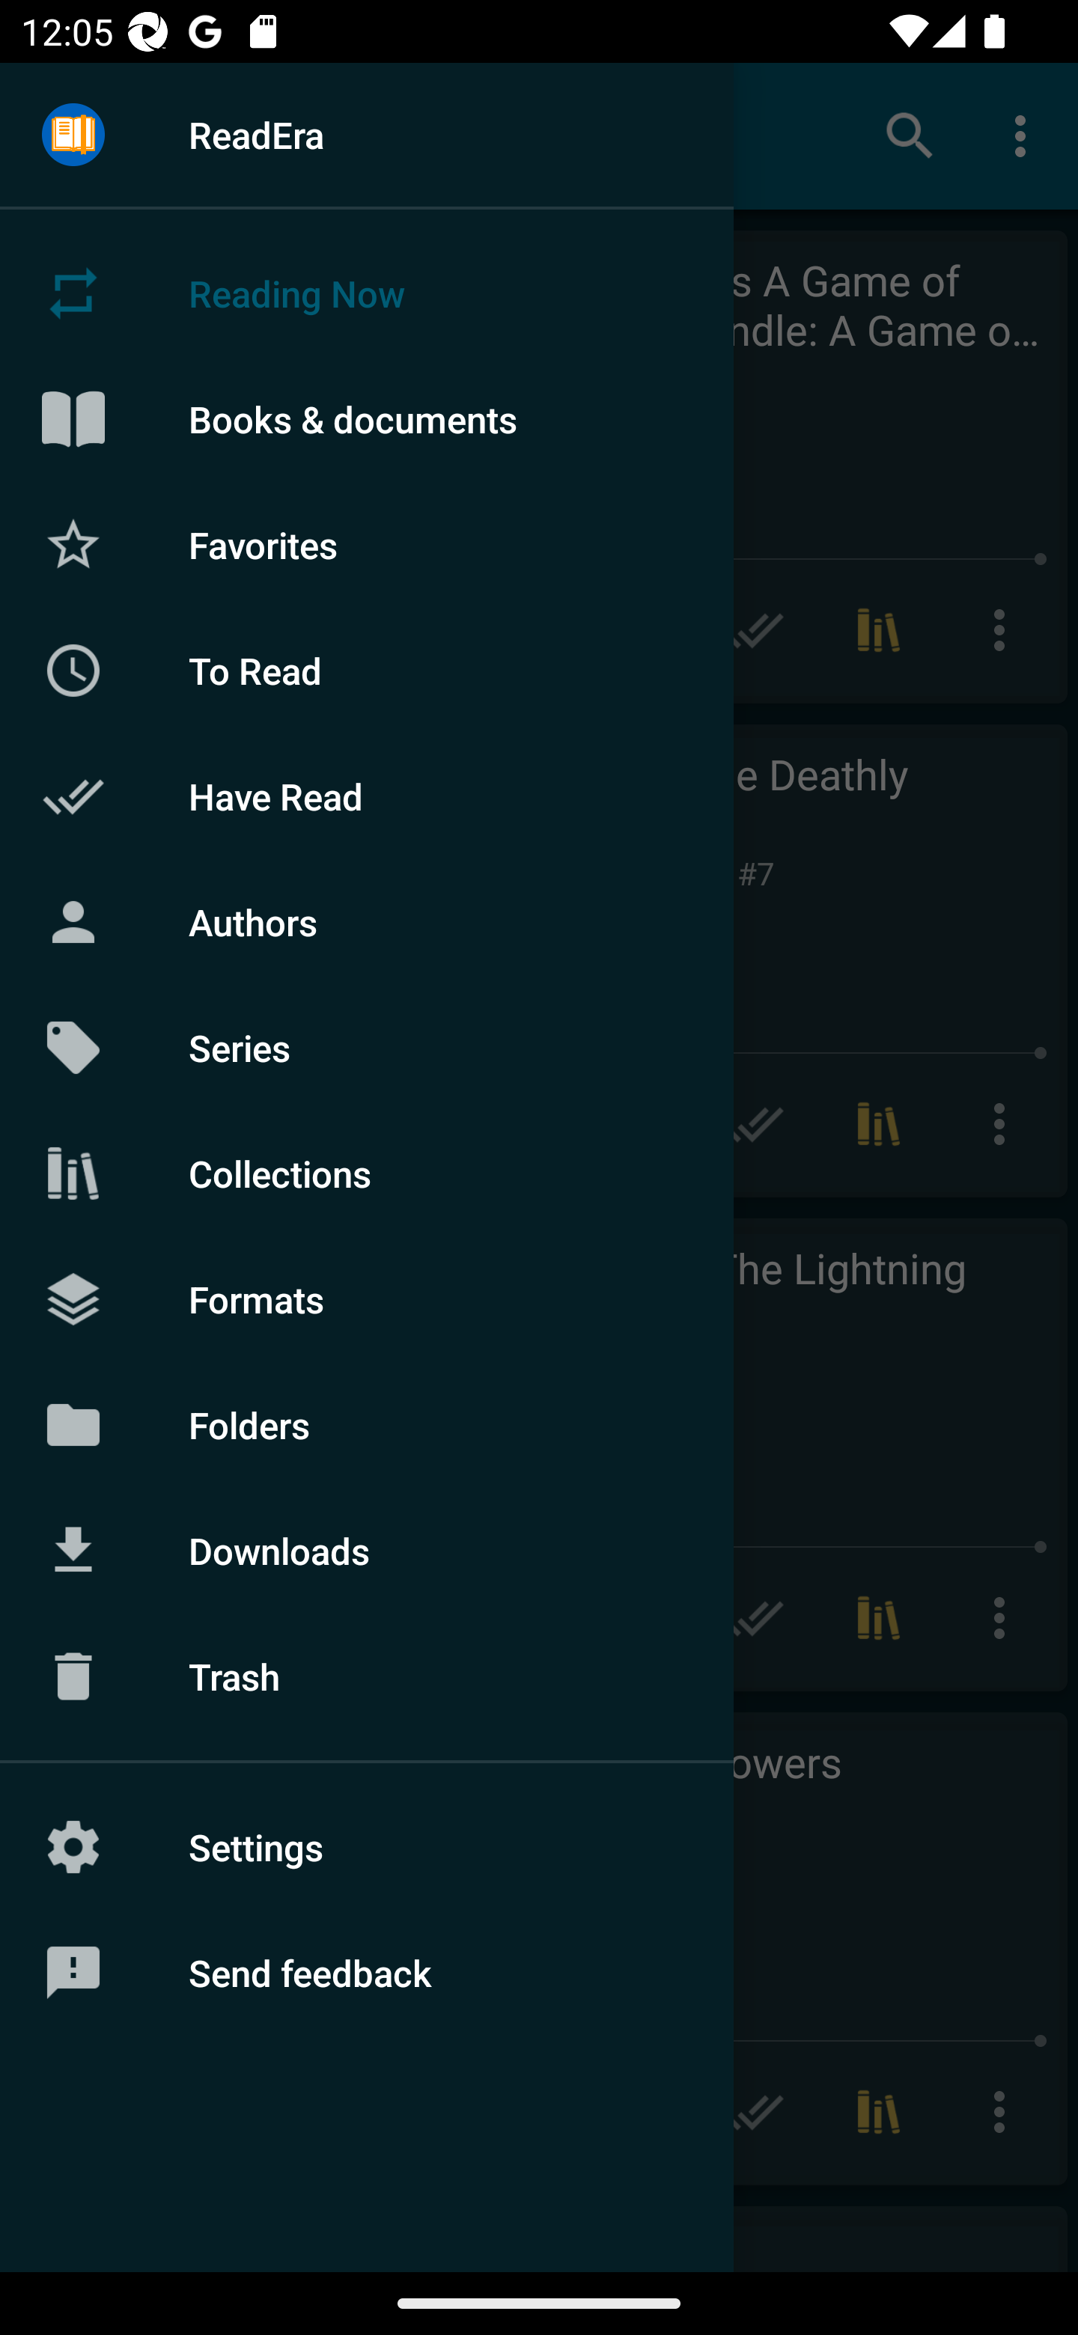  I want to click on More options, so click(1026, 135).